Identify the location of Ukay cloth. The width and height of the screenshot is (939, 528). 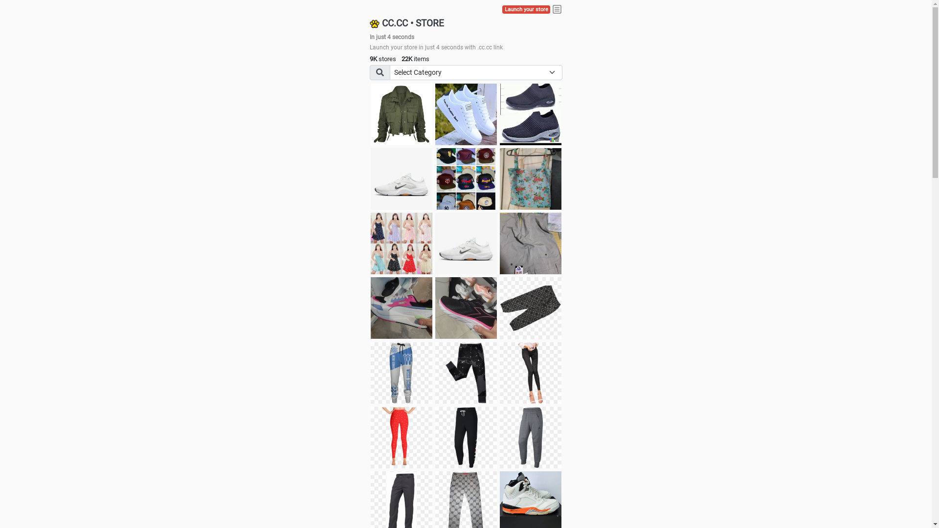
(531, 179).